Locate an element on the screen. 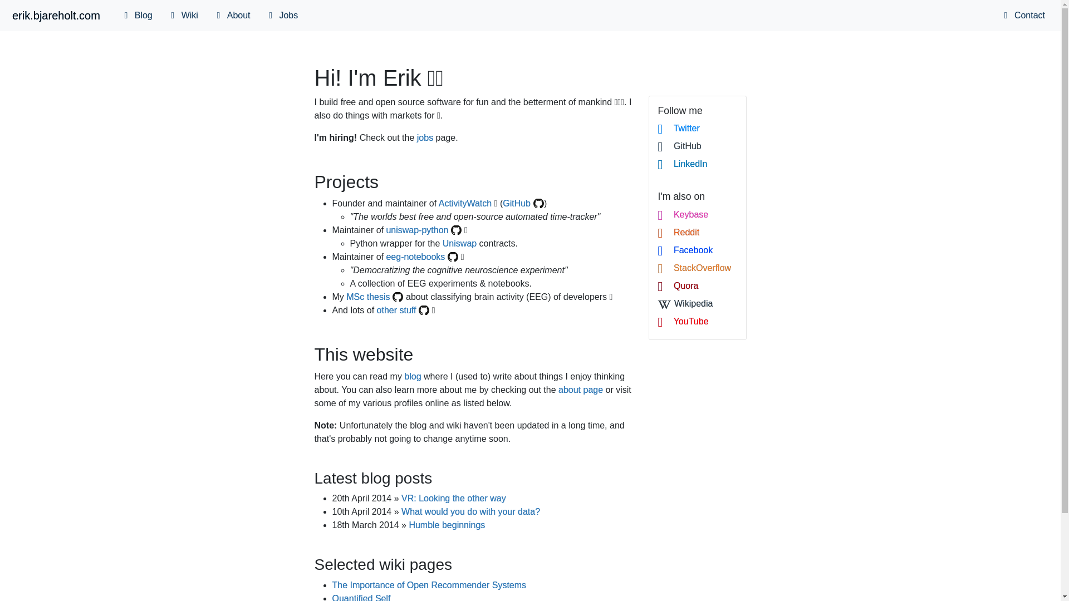 This screenshot has height=601, width=1069. erik.bjareholt.com is located at coordinates (56, 15).